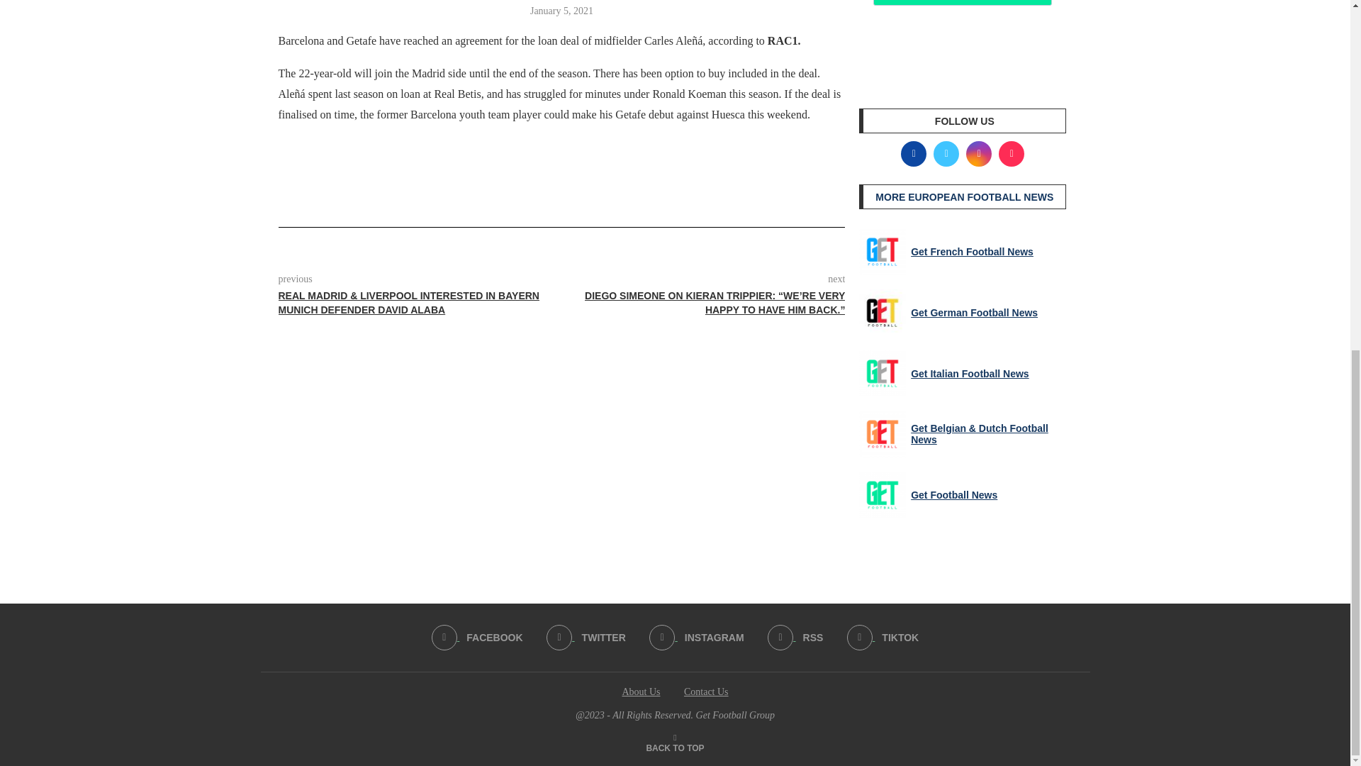 The height and width of the screenshot is (766, 1361). What do you see at coordinates (882, 495) in the screenshot?
I see `Get Football News` at bounding box center [882, 495].